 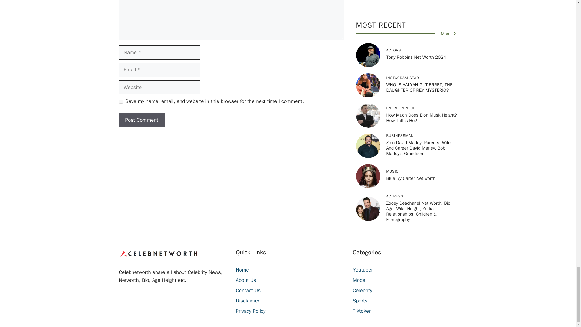 What do you see at coordinates (141, 120) in the screenshot?
I see `Post Comment` at bounding box center [141, 120].